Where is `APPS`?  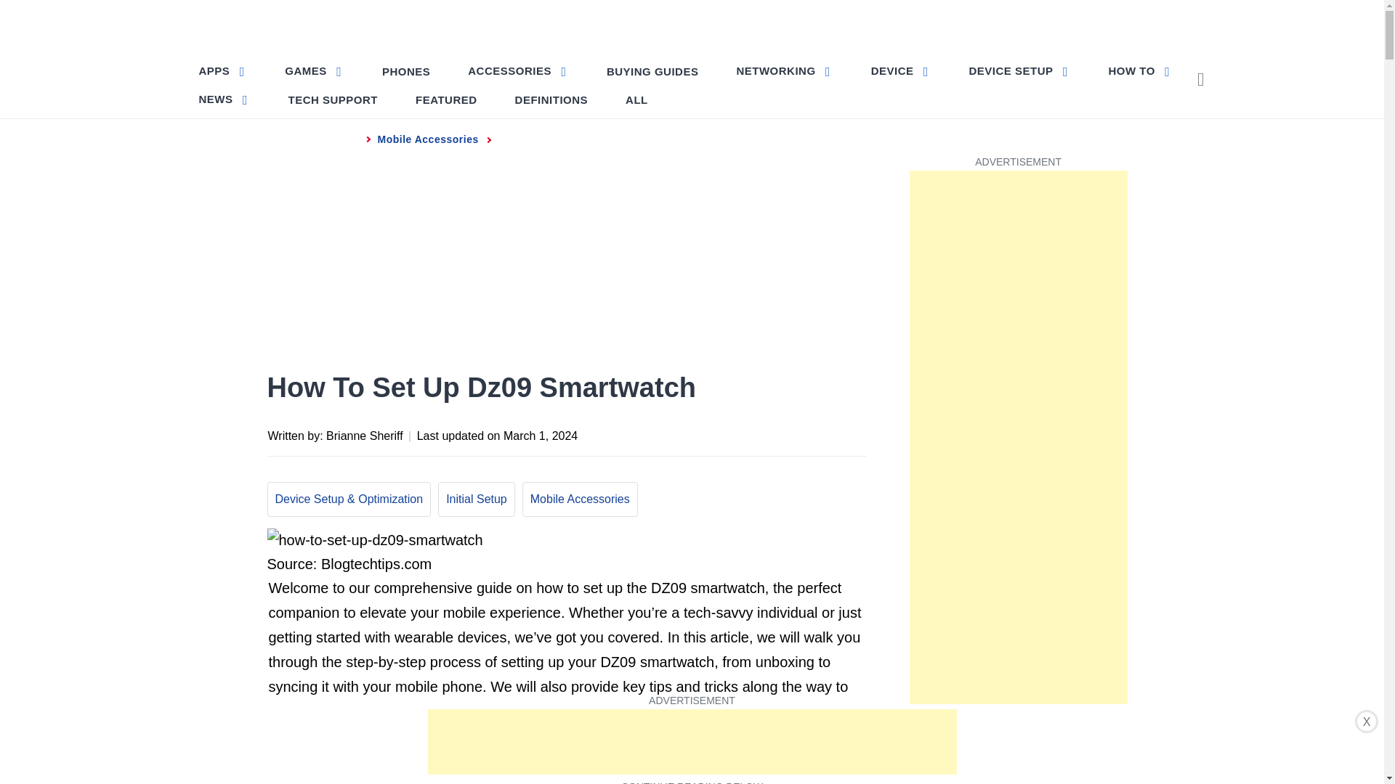 APPS is located at coordinates (224, 70).